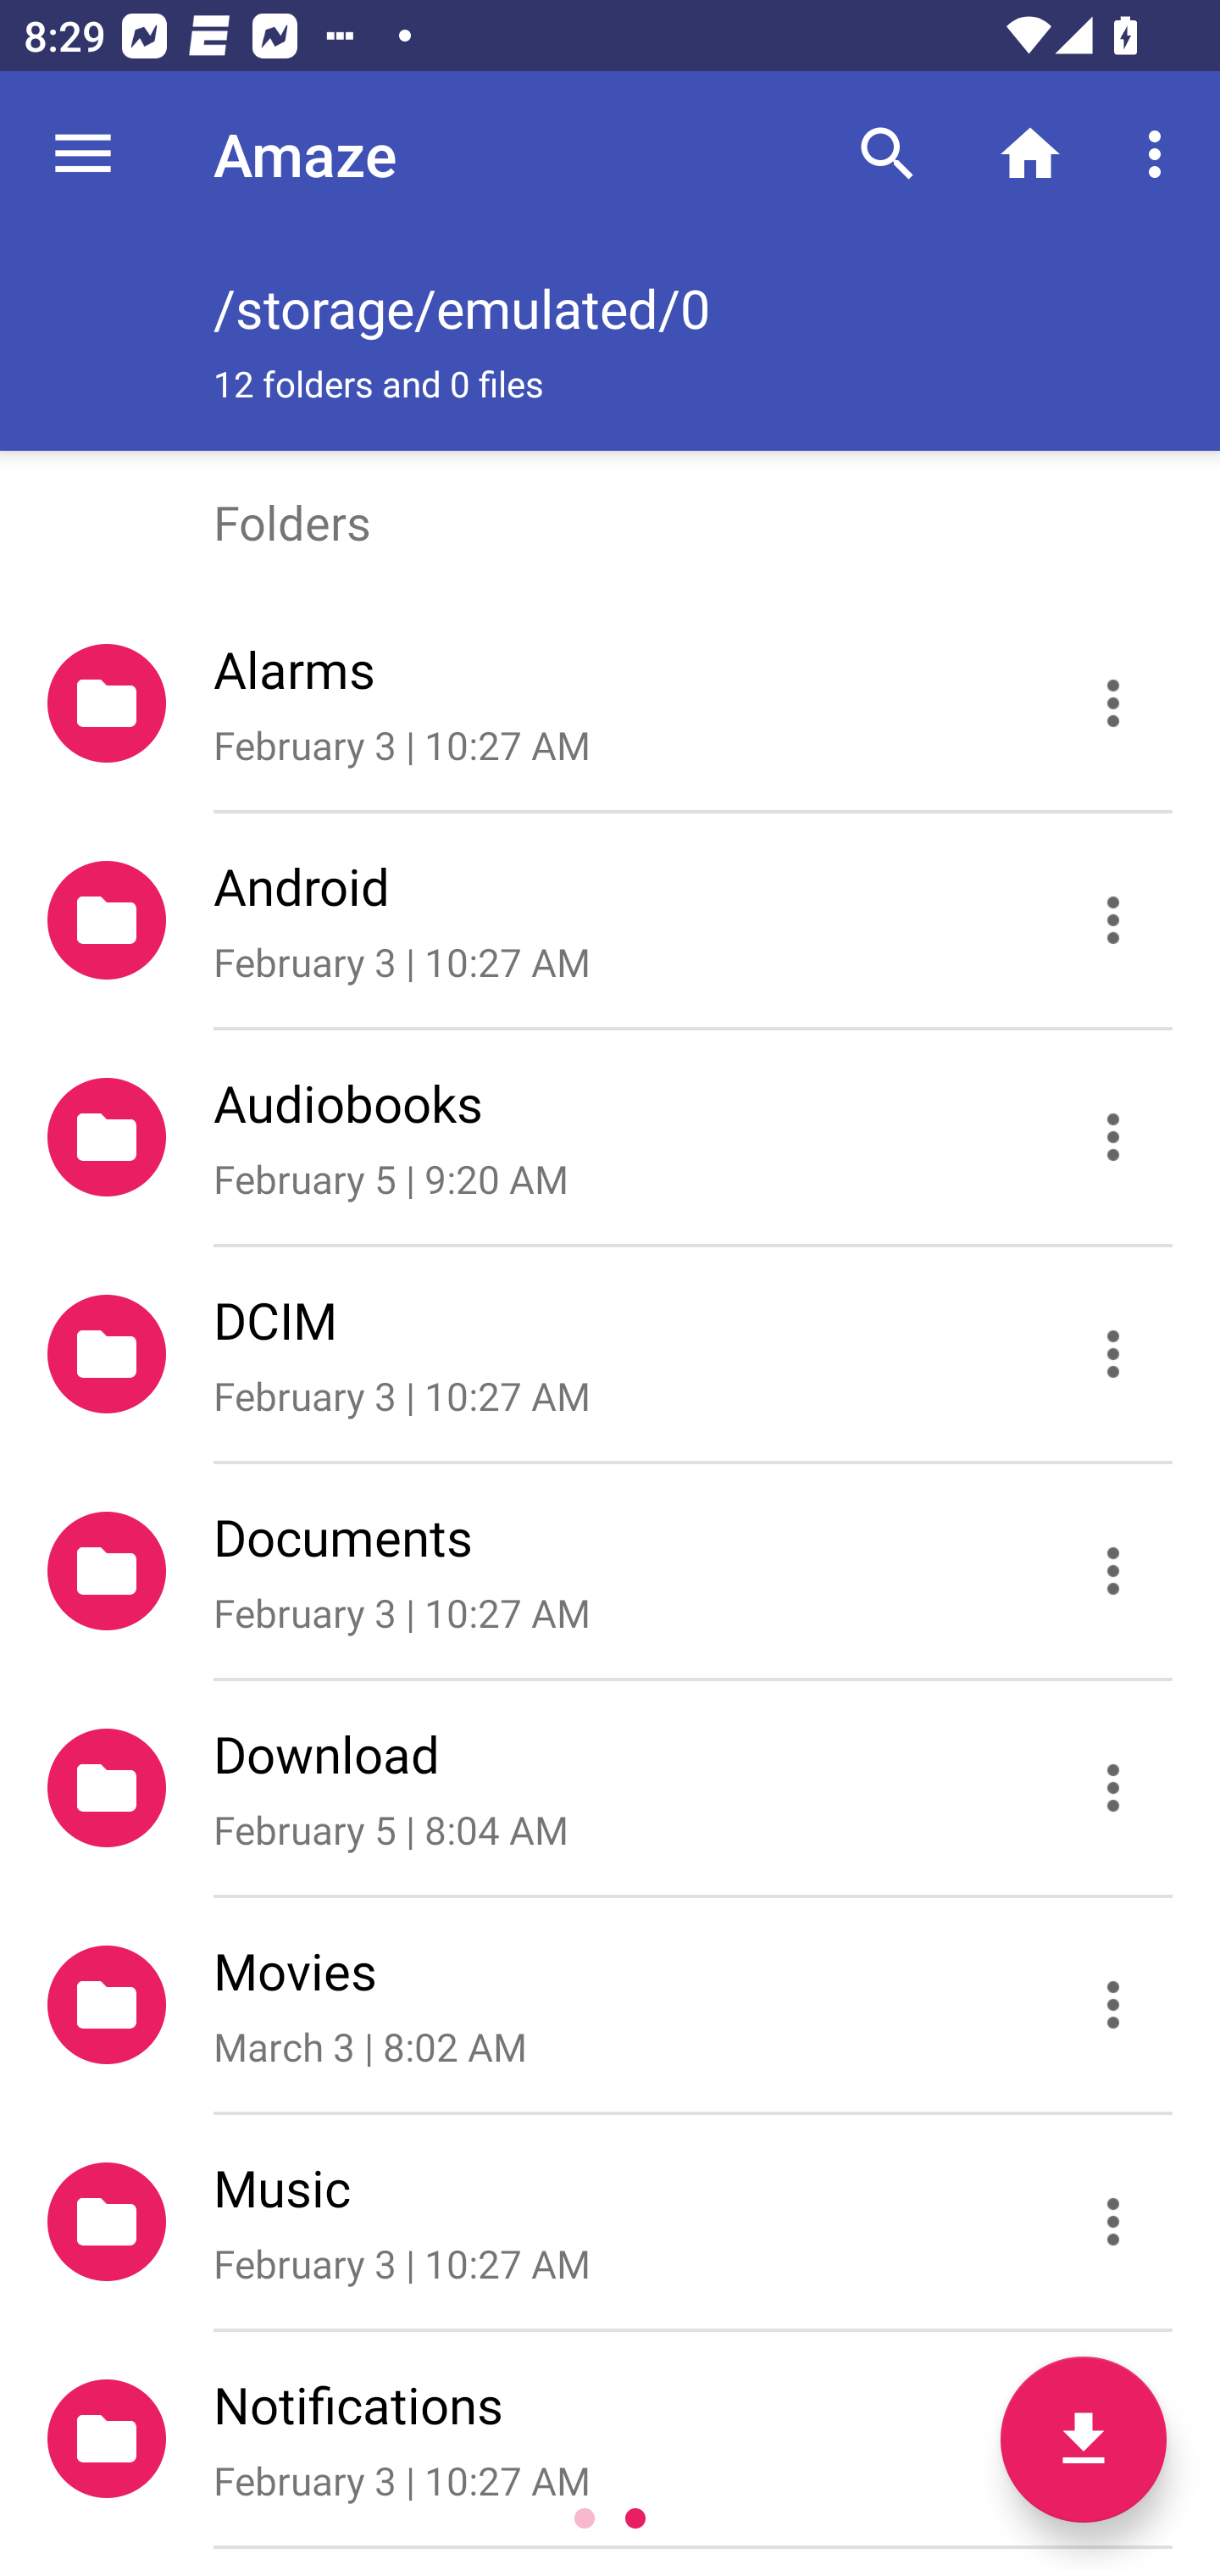  I want to click on Download February 5 | 8:04 AM, so click(610, 1789).